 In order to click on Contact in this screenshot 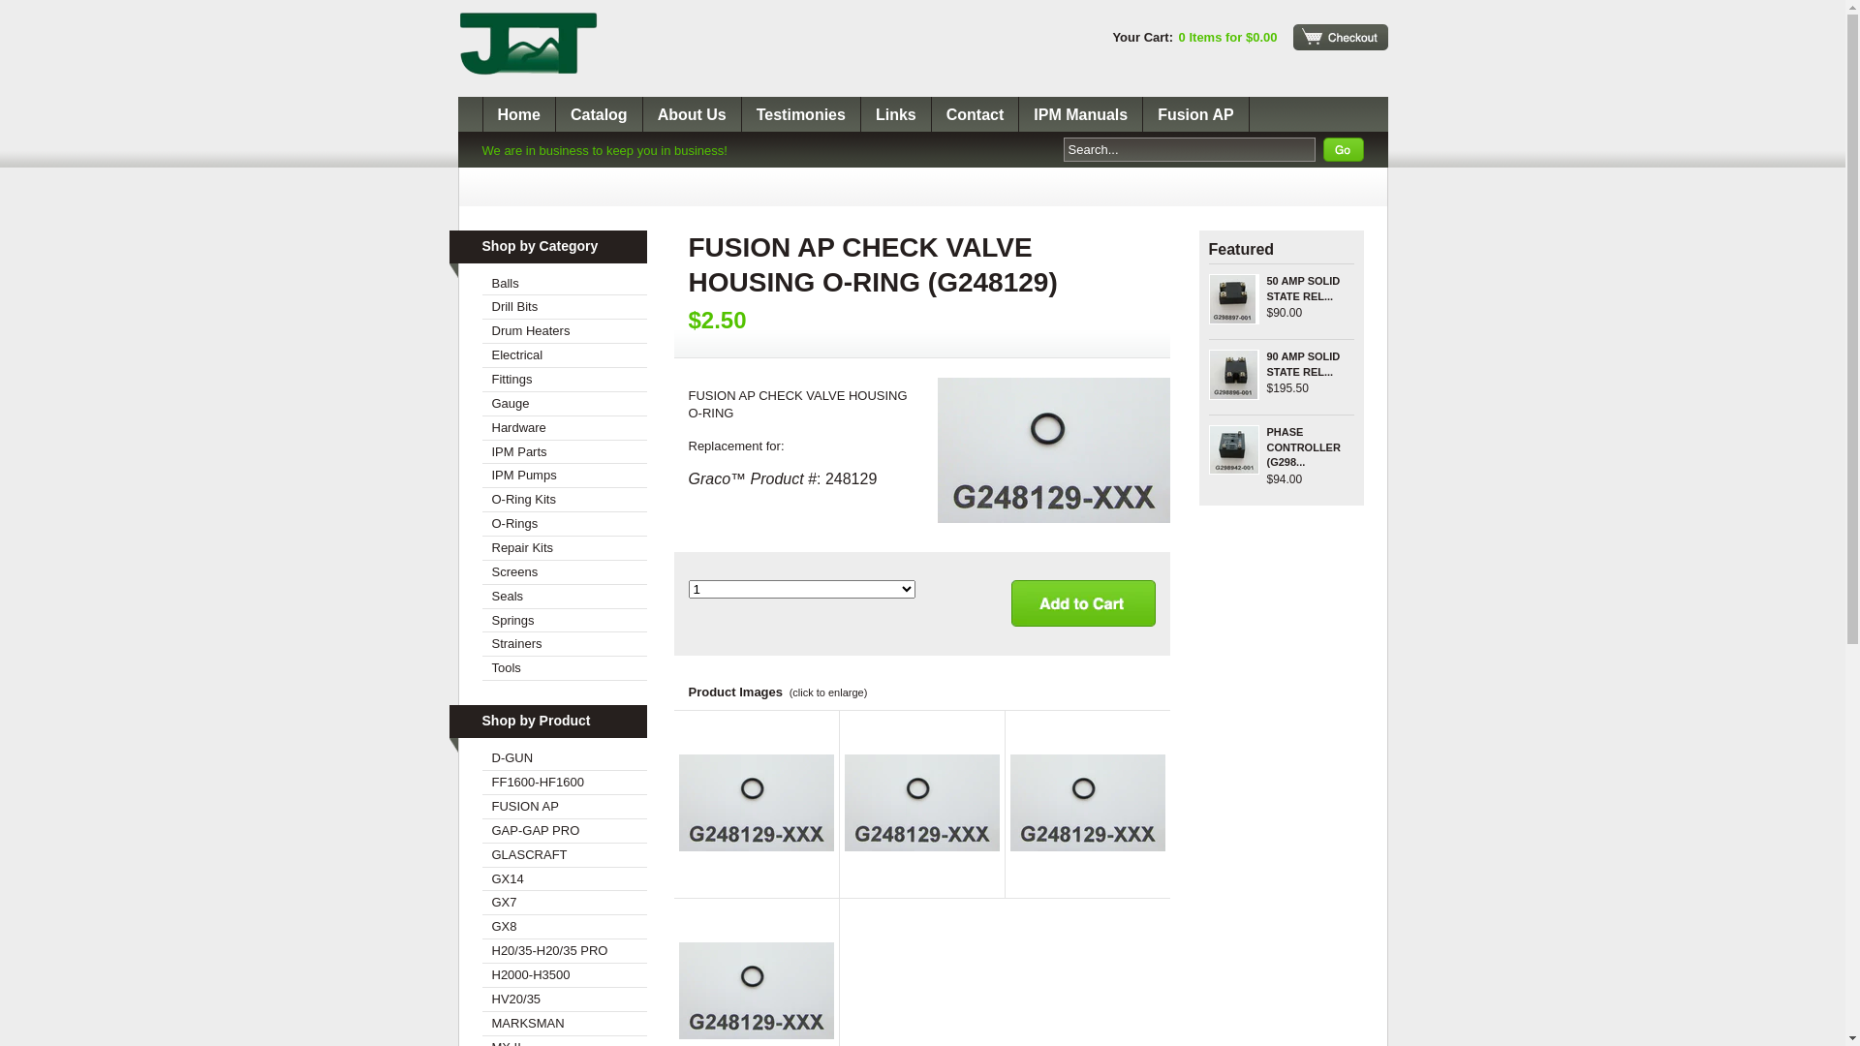, I will do `click(976, 114)`.